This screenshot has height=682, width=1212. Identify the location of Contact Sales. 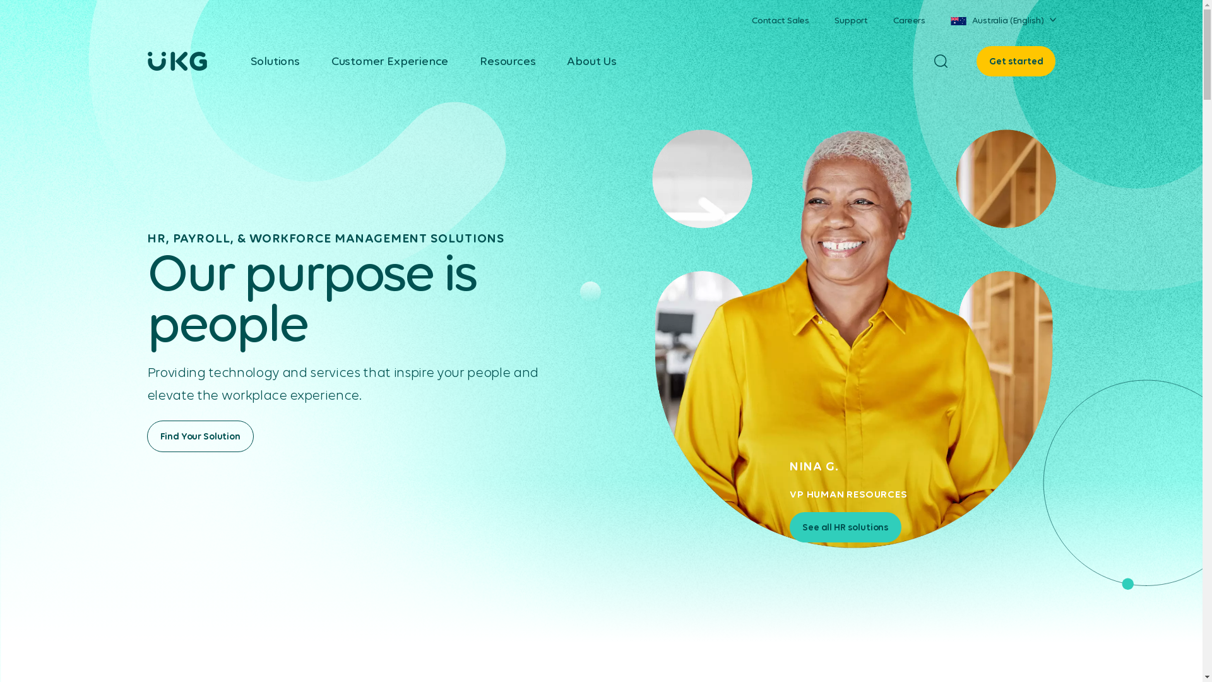
(780, 20).